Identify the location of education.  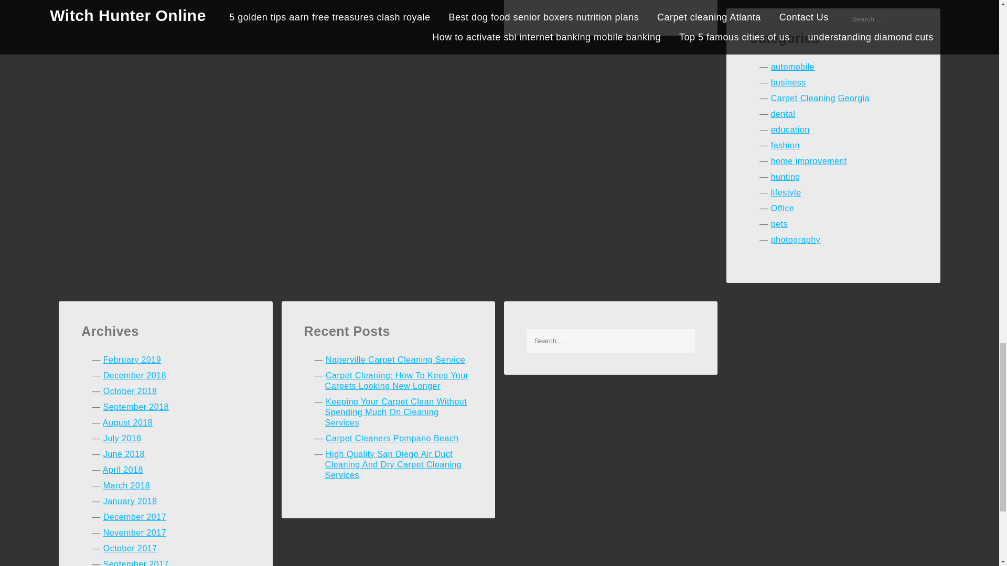
(790, 129).